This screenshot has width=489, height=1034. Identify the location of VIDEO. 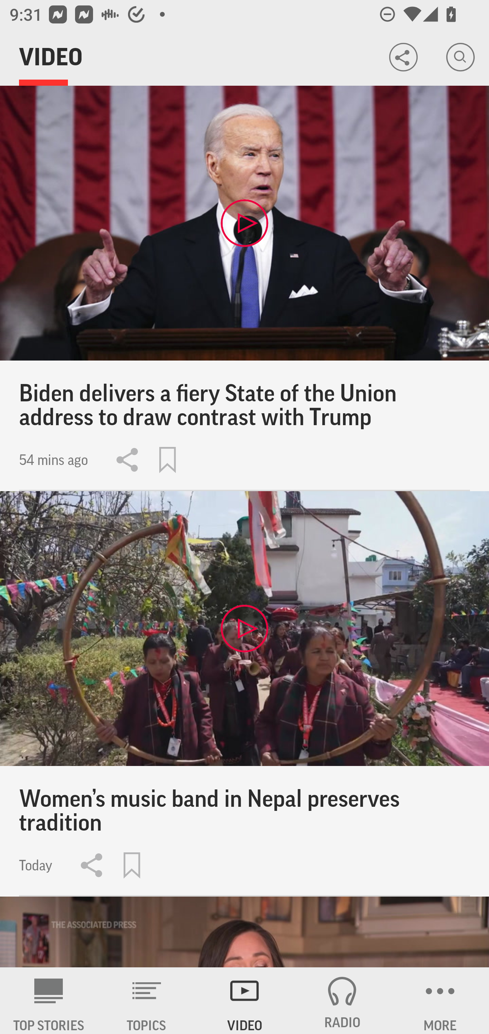
(244, 1001).